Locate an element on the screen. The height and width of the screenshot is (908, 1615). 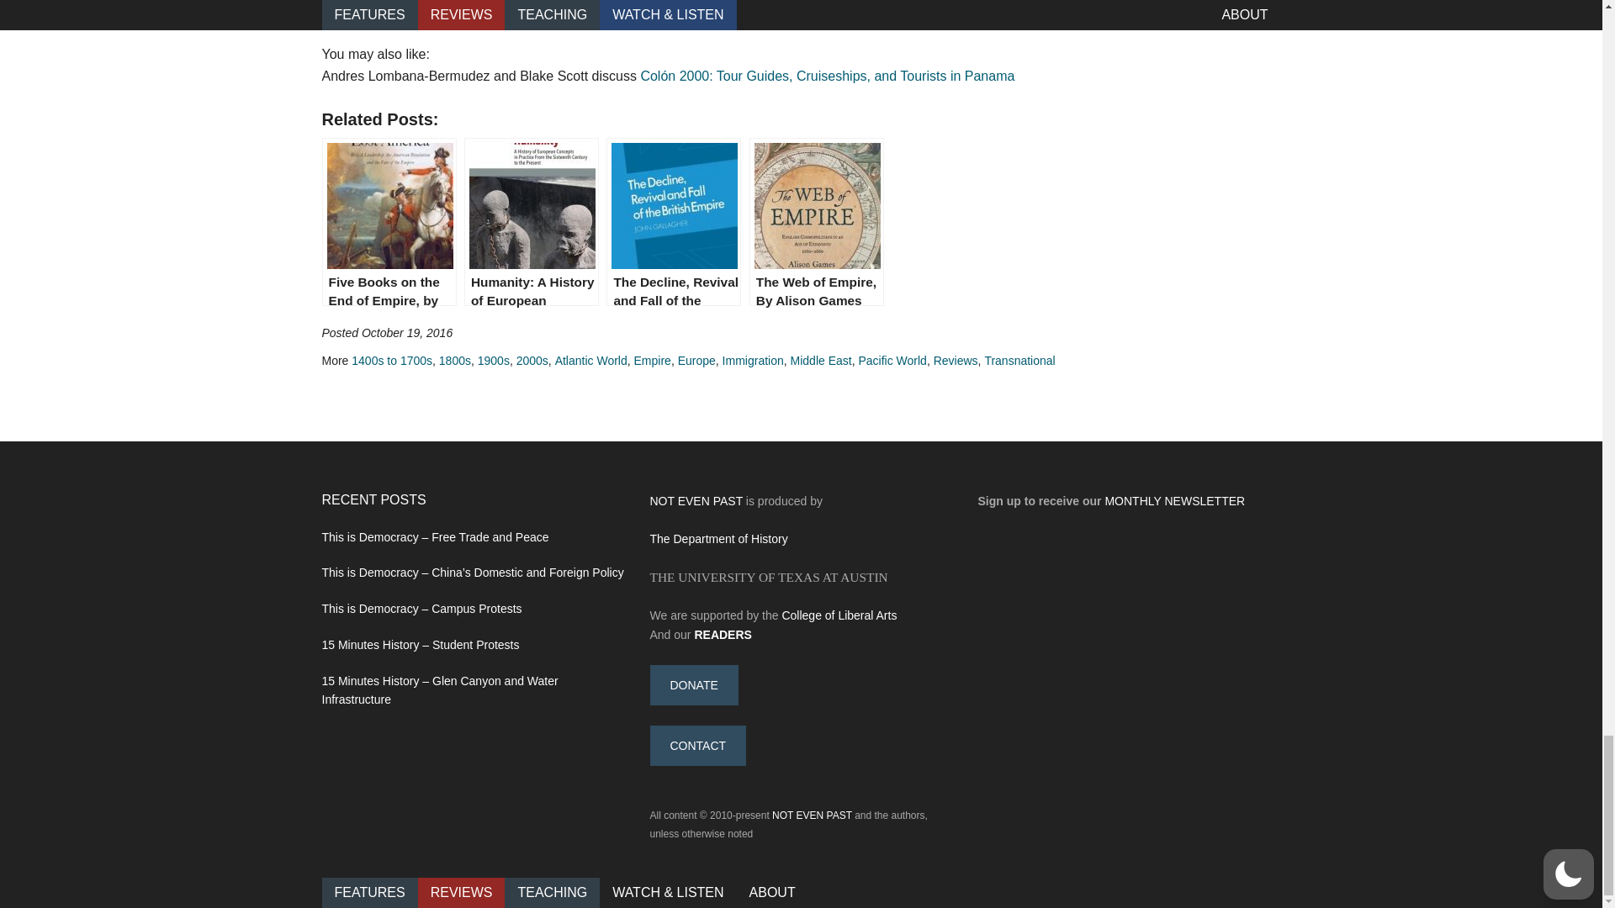
Europe is located at coordinates (696, 361).